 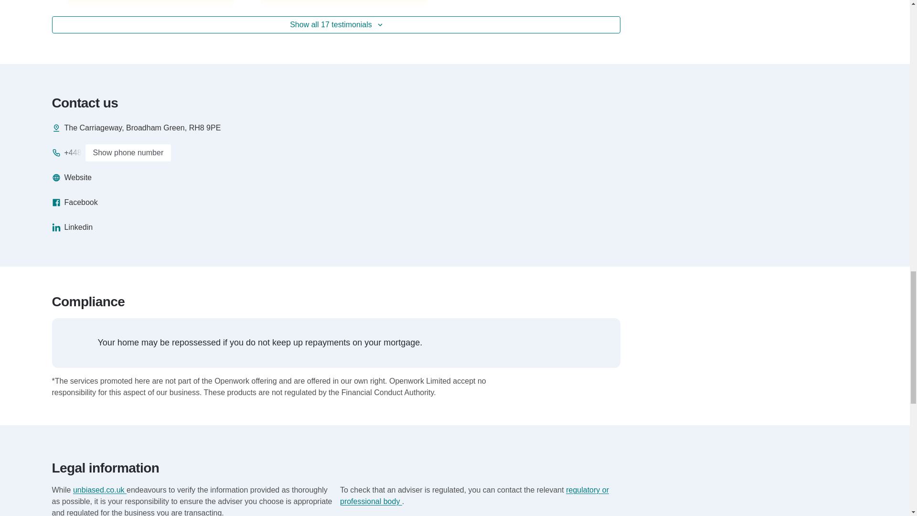 I want to click on unbiased.co.uk, so click(x=99, y=490).